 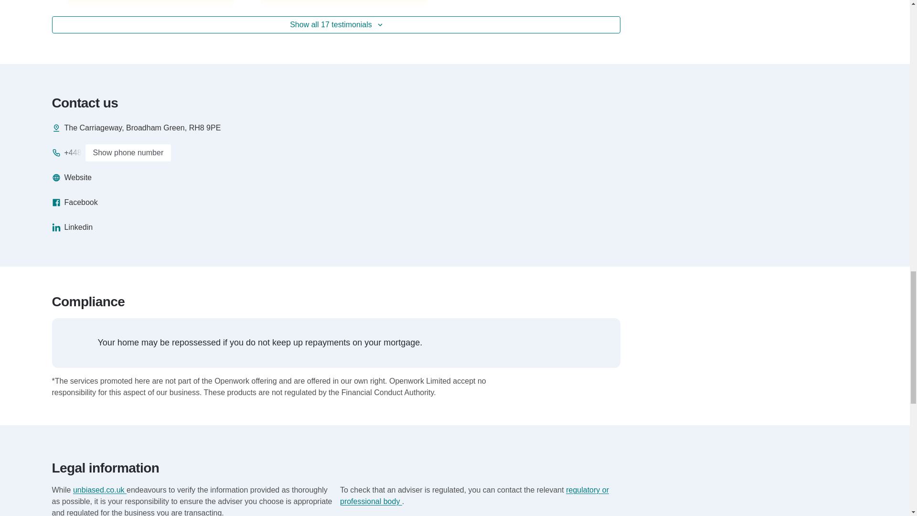 I want to click on unbiased.co.uk, so click(x=99, y=490).